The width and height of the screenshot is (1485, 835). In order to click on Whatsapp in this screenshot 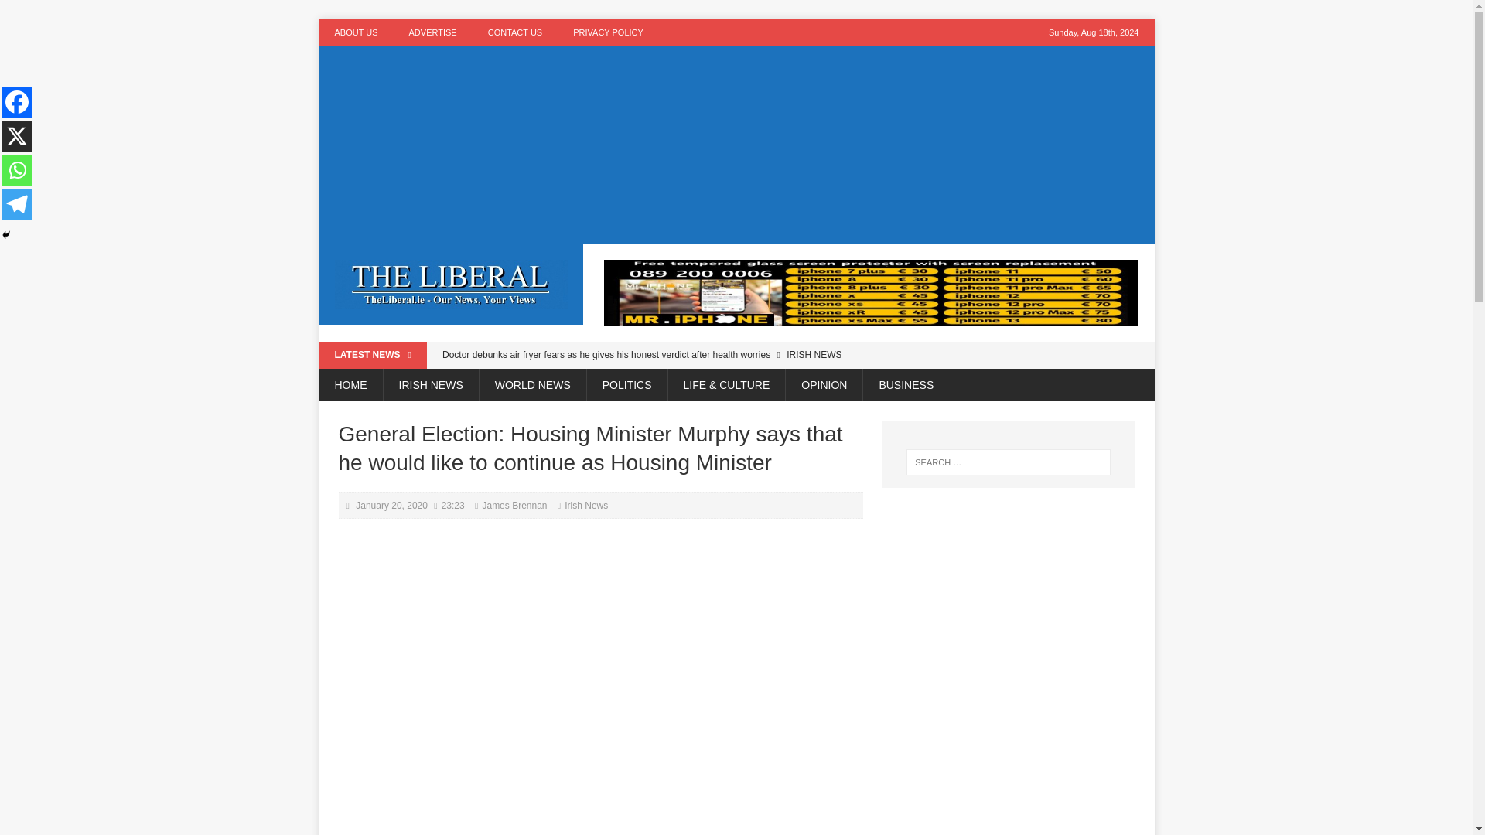, I will do `click(17, 169)`.